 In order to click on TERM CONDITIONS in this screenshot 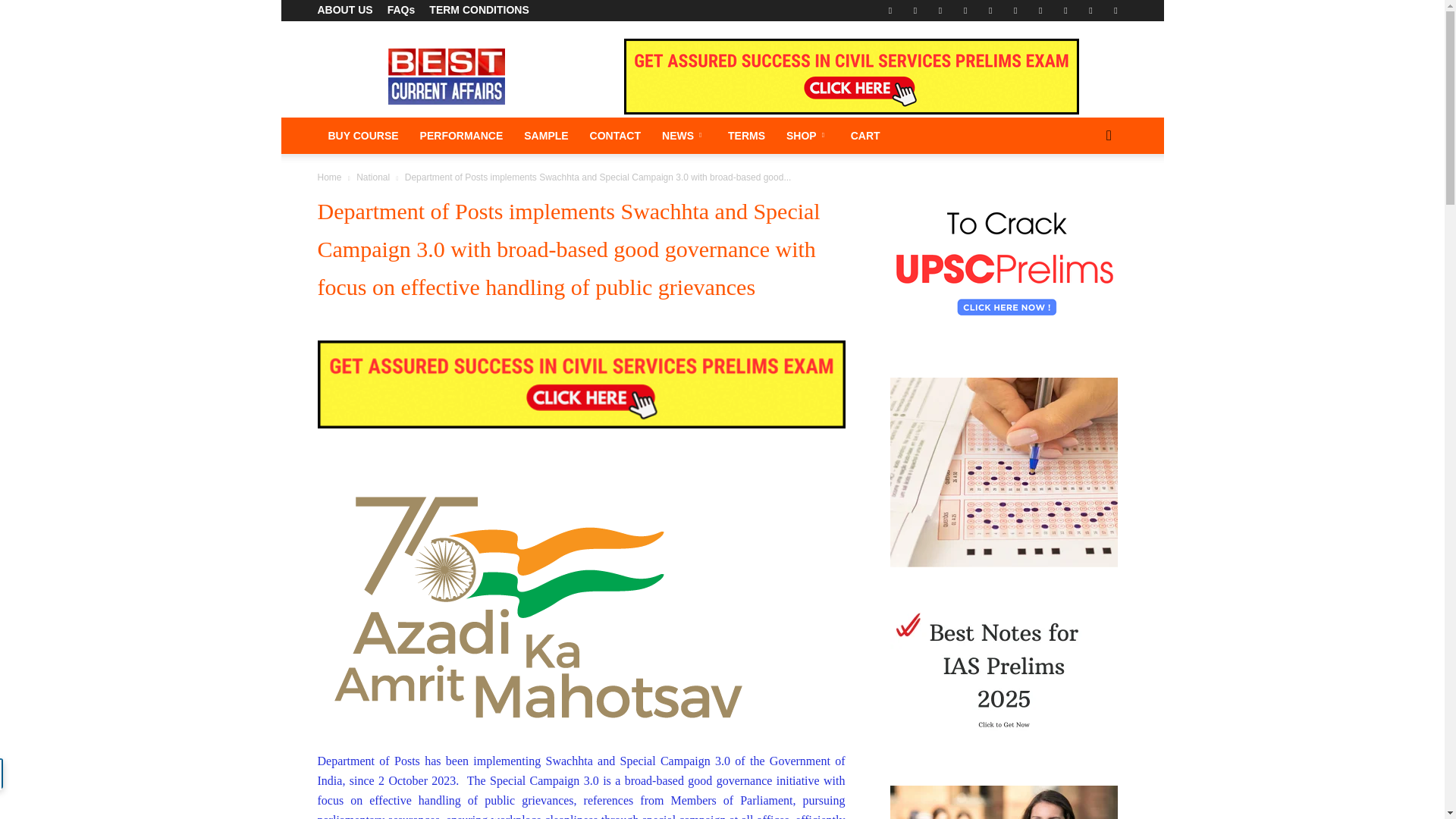, I will do `click(479, 9)`.